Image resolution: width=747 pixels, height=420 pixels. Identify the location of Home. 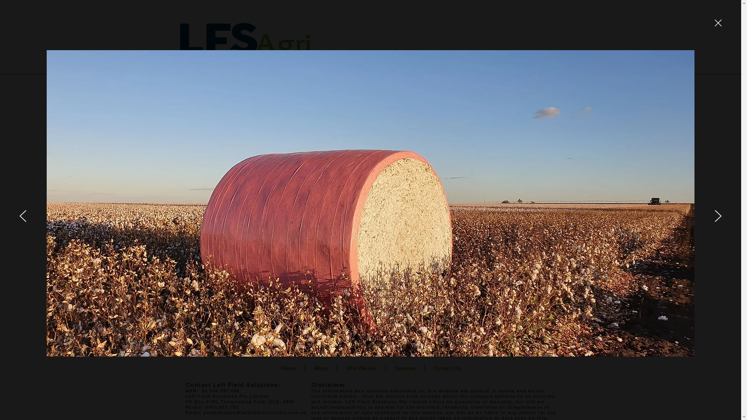
(289, 368).